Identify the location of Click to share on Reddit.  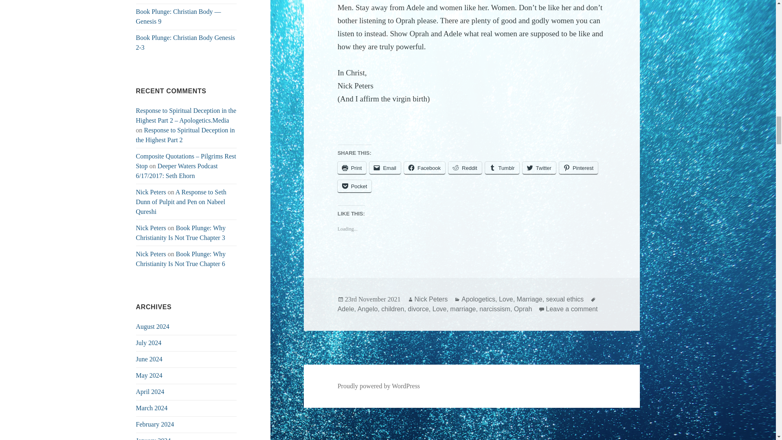
(465, 168).